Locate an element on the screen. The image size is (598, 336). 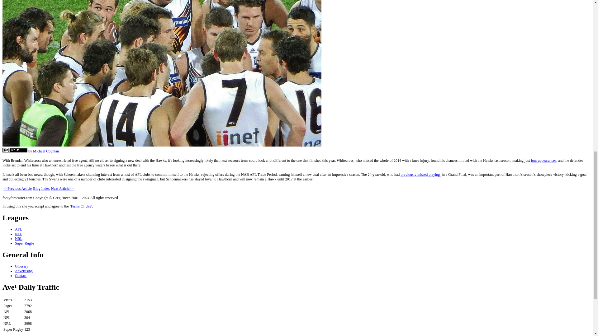
four appearances is located at coordinates (543, 160).